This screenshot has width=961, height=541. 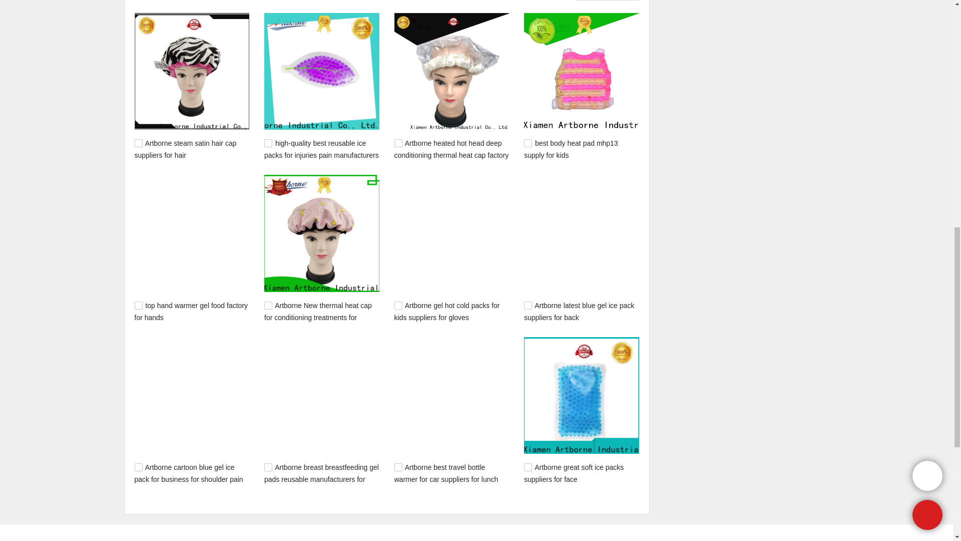 What do you see at coordinates (528, 305) in the screenshot?
I see `3685` at bounding box center [528, 305].